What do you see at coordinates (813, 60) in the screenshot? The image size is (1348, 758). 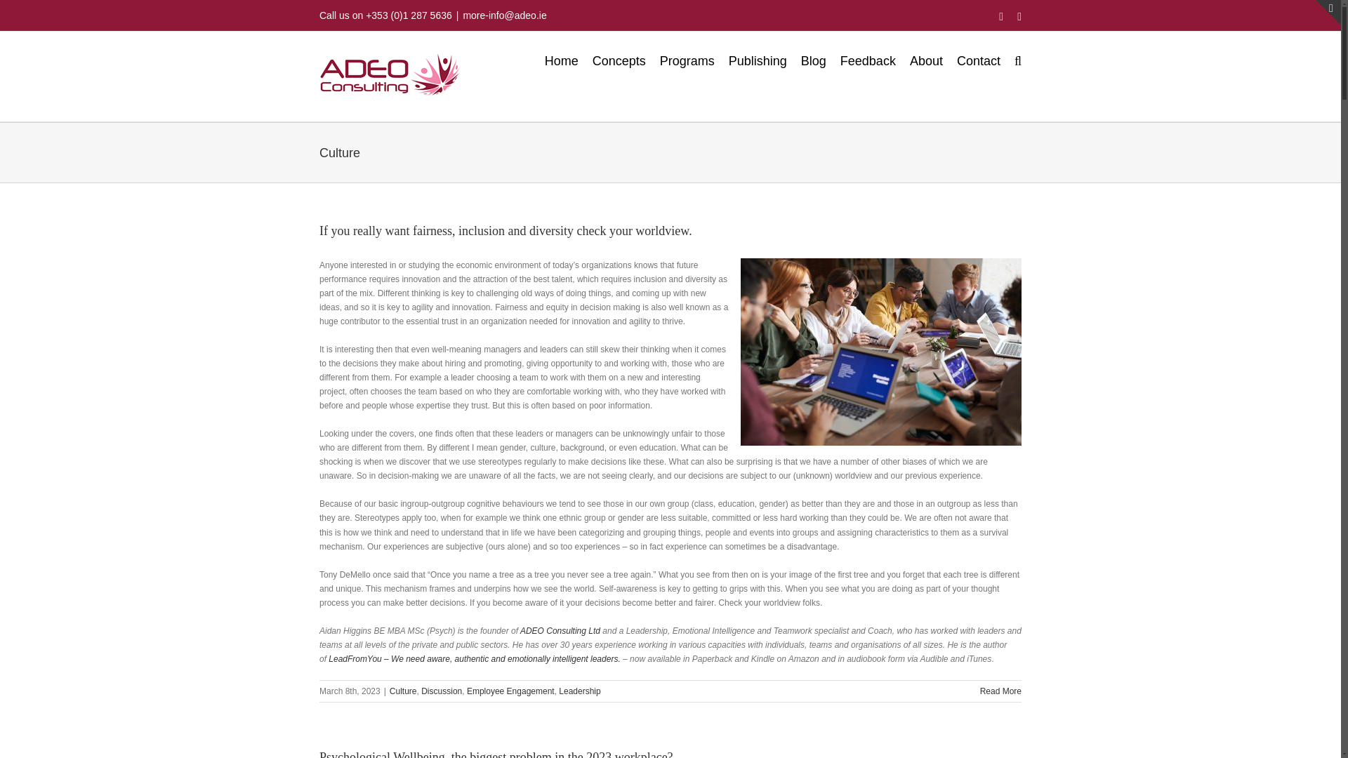 I see `Blog` at bounding box center [813, 60].